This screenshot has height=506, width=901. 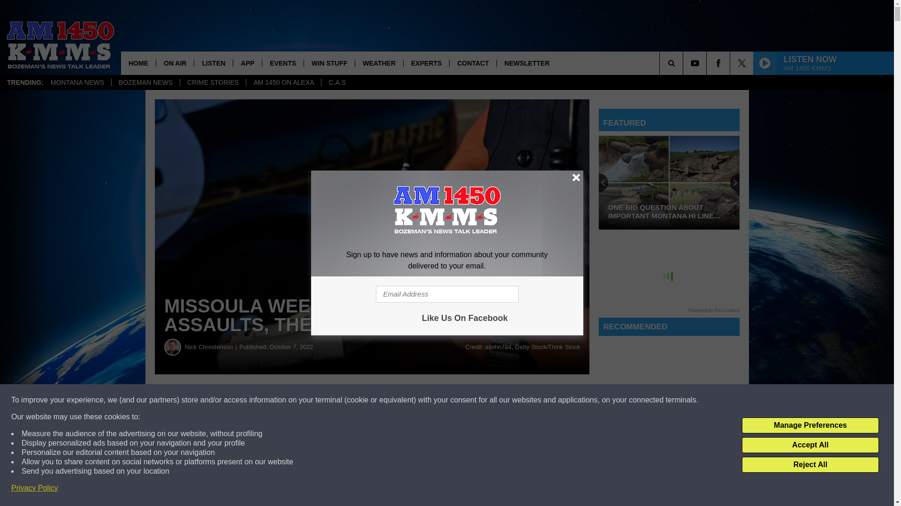 What do you see at coordinates (810, 425) in the screenshot?
I see `Manage Preferences` at bounding box center [810, 425].